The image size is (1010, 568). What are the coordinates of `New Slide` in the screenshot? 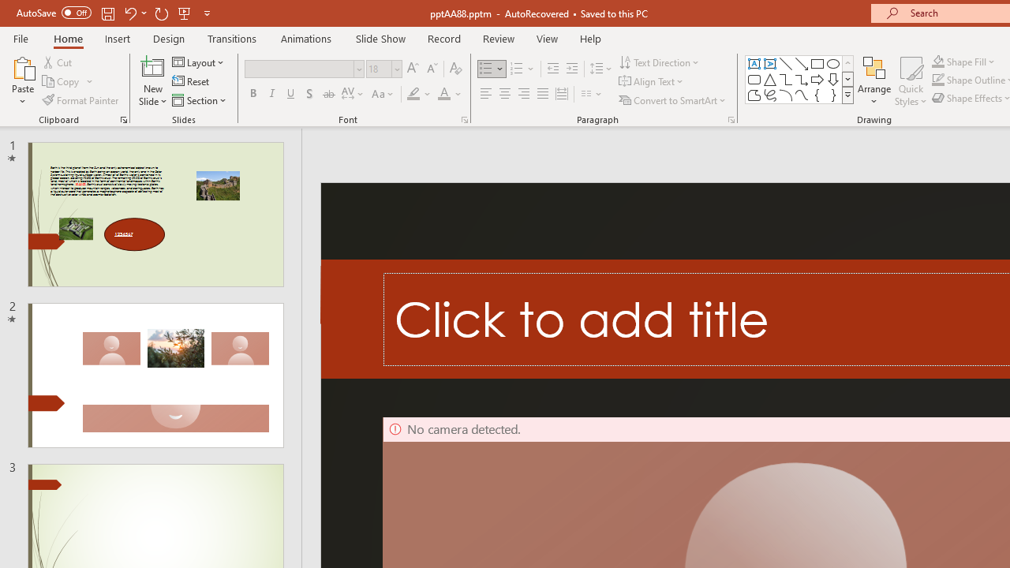 It's located at (153, 66).